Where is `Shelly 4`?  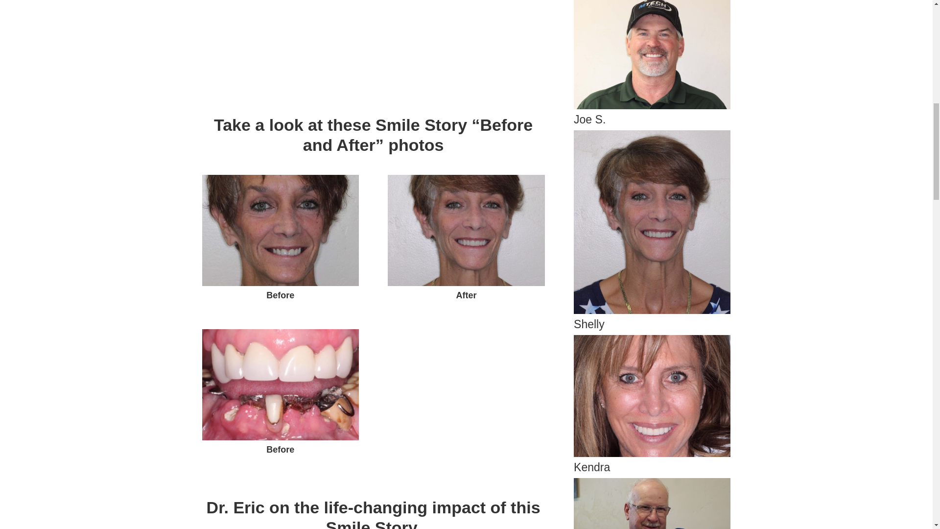 Shelly 4 is located at coordinates (652, 54).